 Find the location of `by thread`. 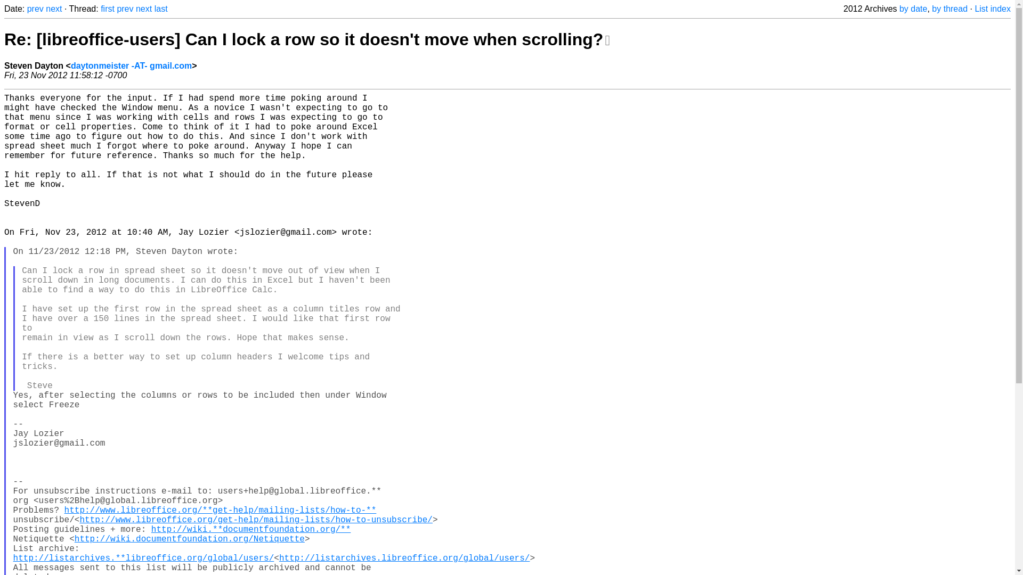

by thread is located at coordinates (949, 9).